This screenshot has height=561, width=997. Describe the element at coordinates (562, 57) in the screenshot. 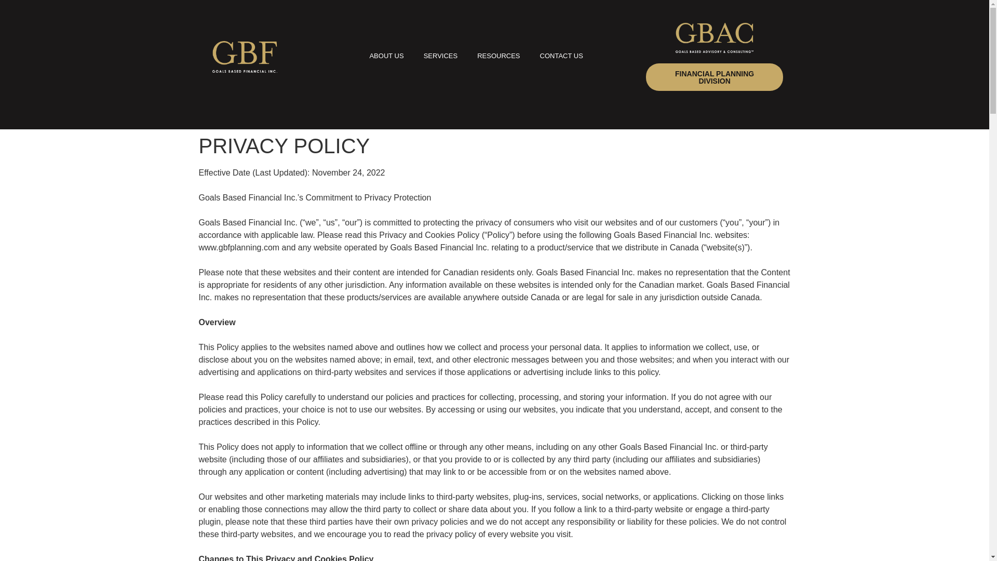

I see `CONTACT US` at that location.